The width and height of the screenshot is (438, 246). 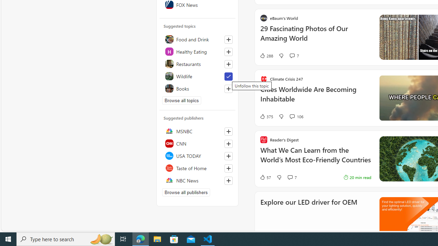 What do you see at coordinates (197, 131) in the screenshot?
I see `MSNBC` at bounding box center [197, 131].